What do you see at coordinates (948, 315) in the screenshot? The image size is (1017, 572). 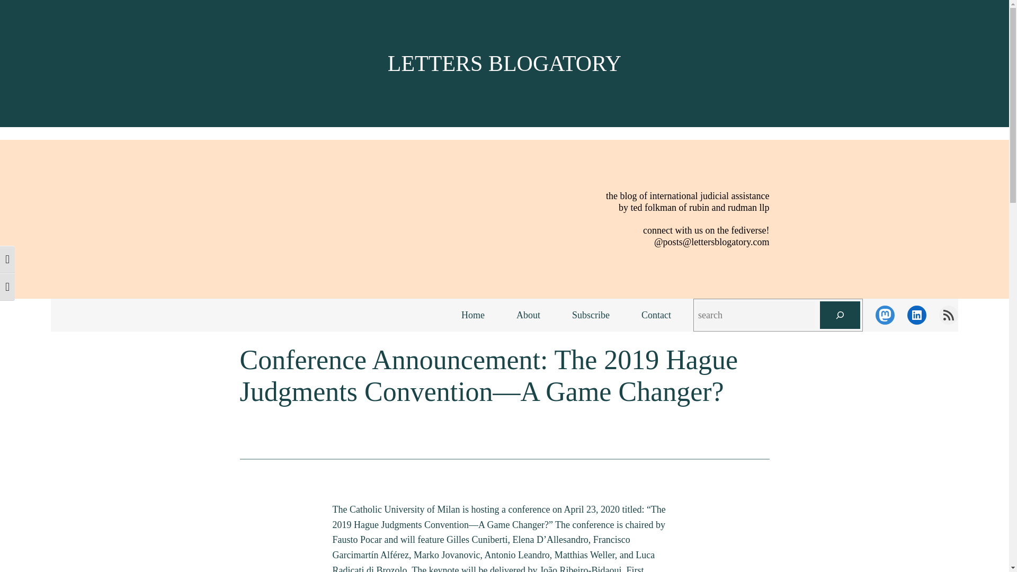 I see `Letters Blogatory RSS feed` at bounding box center [948, 315].